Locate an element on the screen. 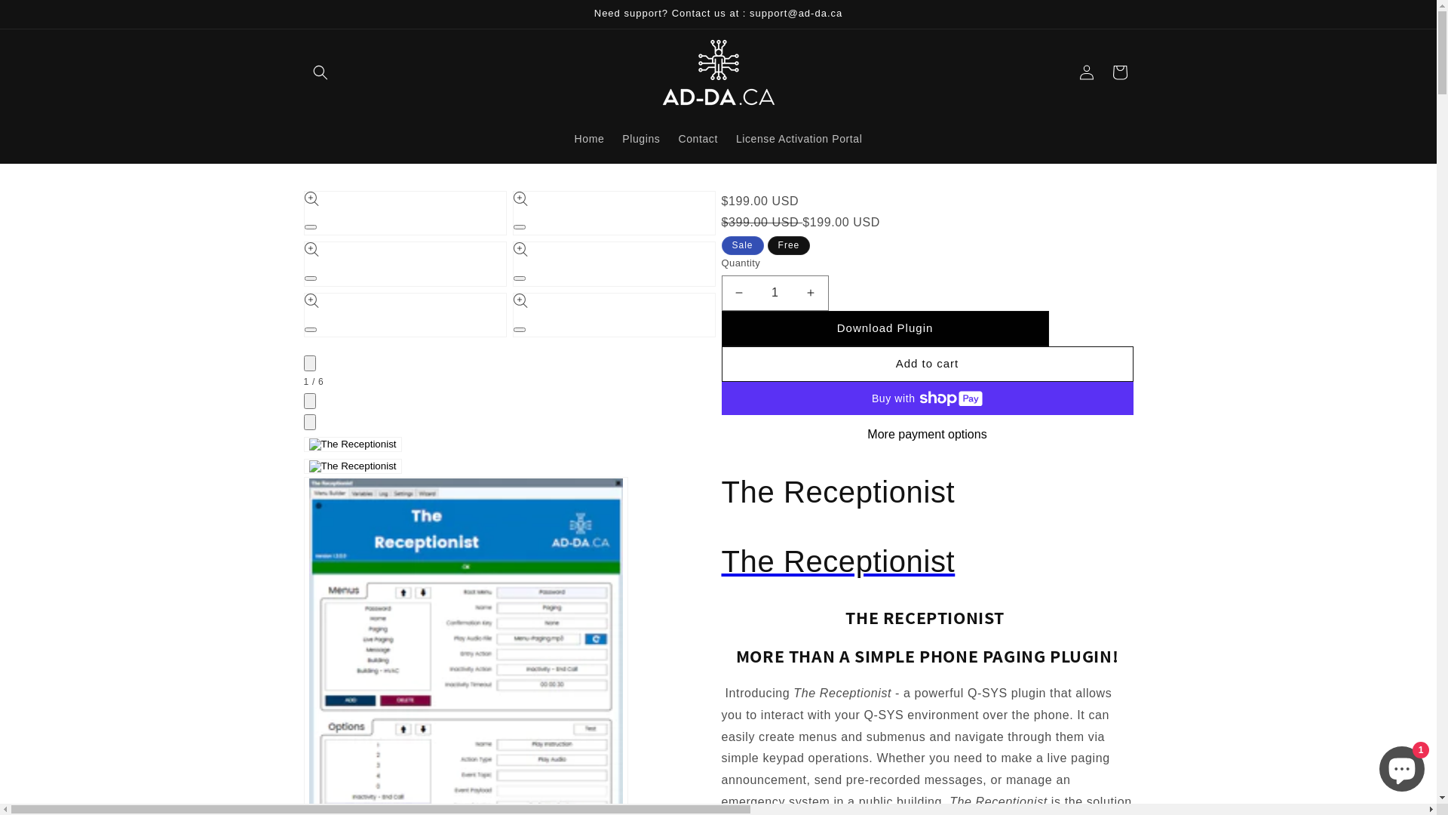 Image resolution: width=1448 pixels, height=815 pixels. Download Plugin is located at coordinates (885, 329).